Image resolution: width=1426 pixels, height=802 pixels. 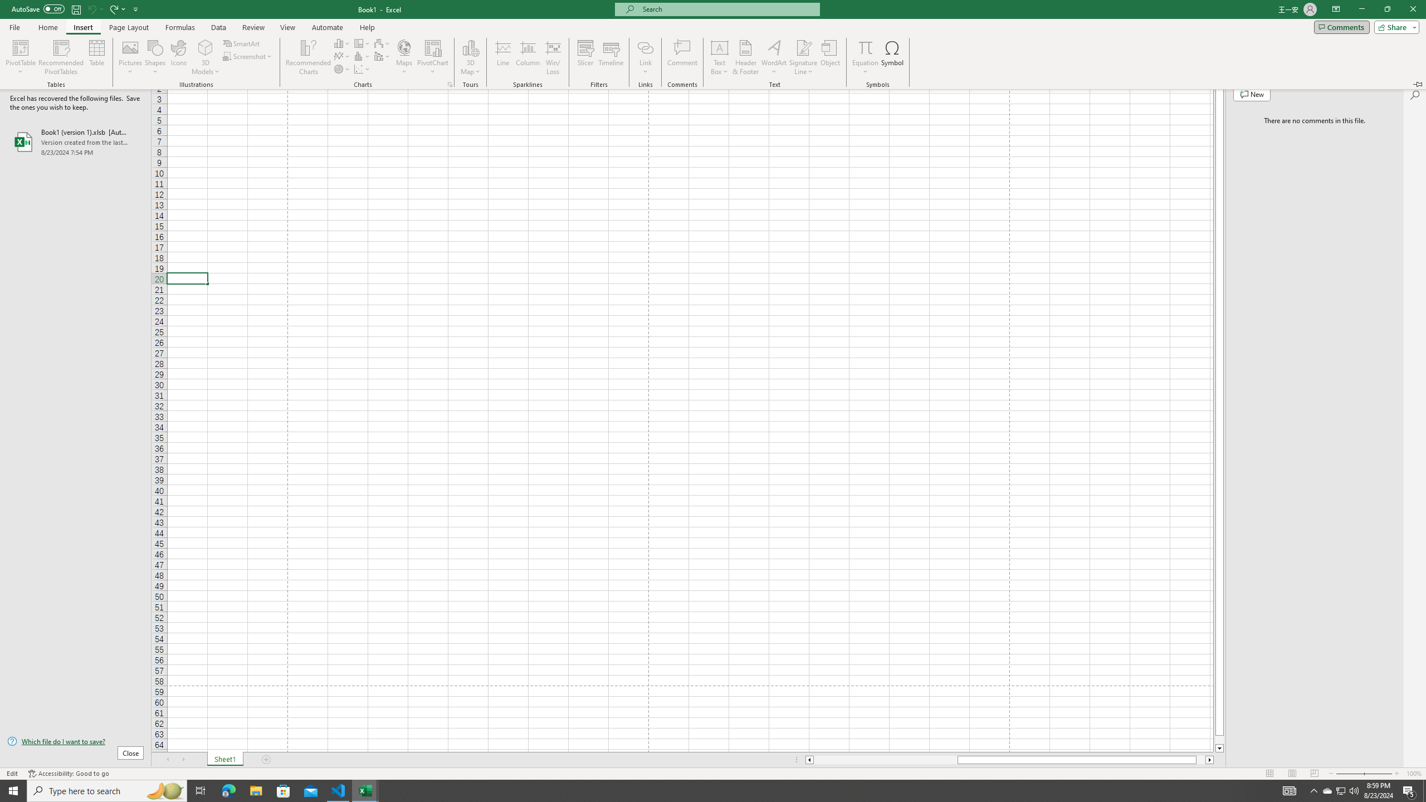 What do you see at coordinates (1424, 791) in the screenshot?
I see `Visual Studio Code - 1 running window` at bounding box center [1424, 791].